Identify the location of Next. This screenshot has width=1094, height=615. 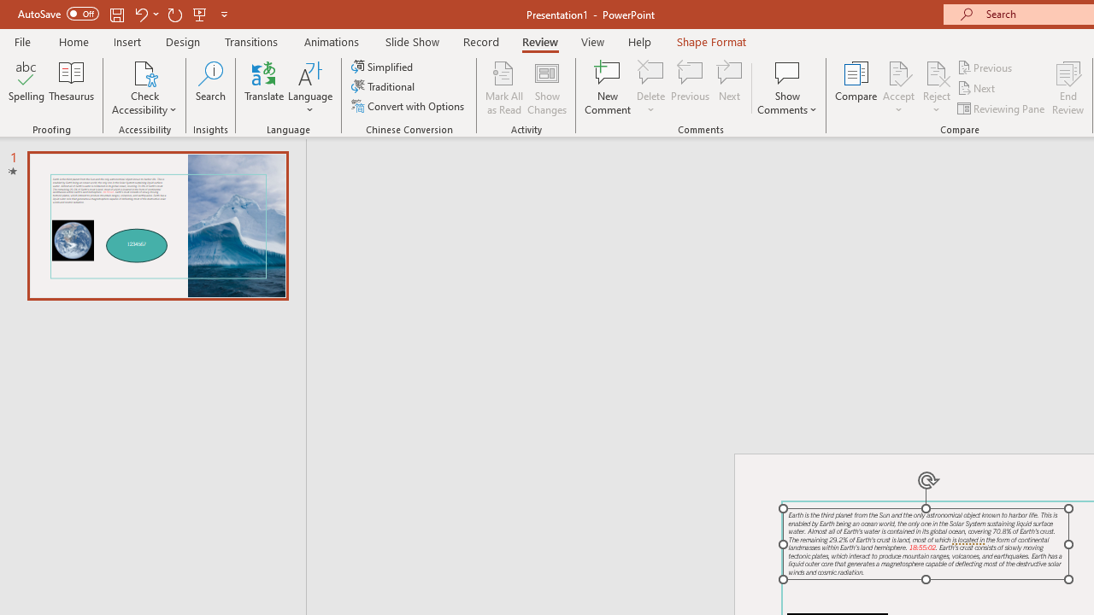
(978, 89).